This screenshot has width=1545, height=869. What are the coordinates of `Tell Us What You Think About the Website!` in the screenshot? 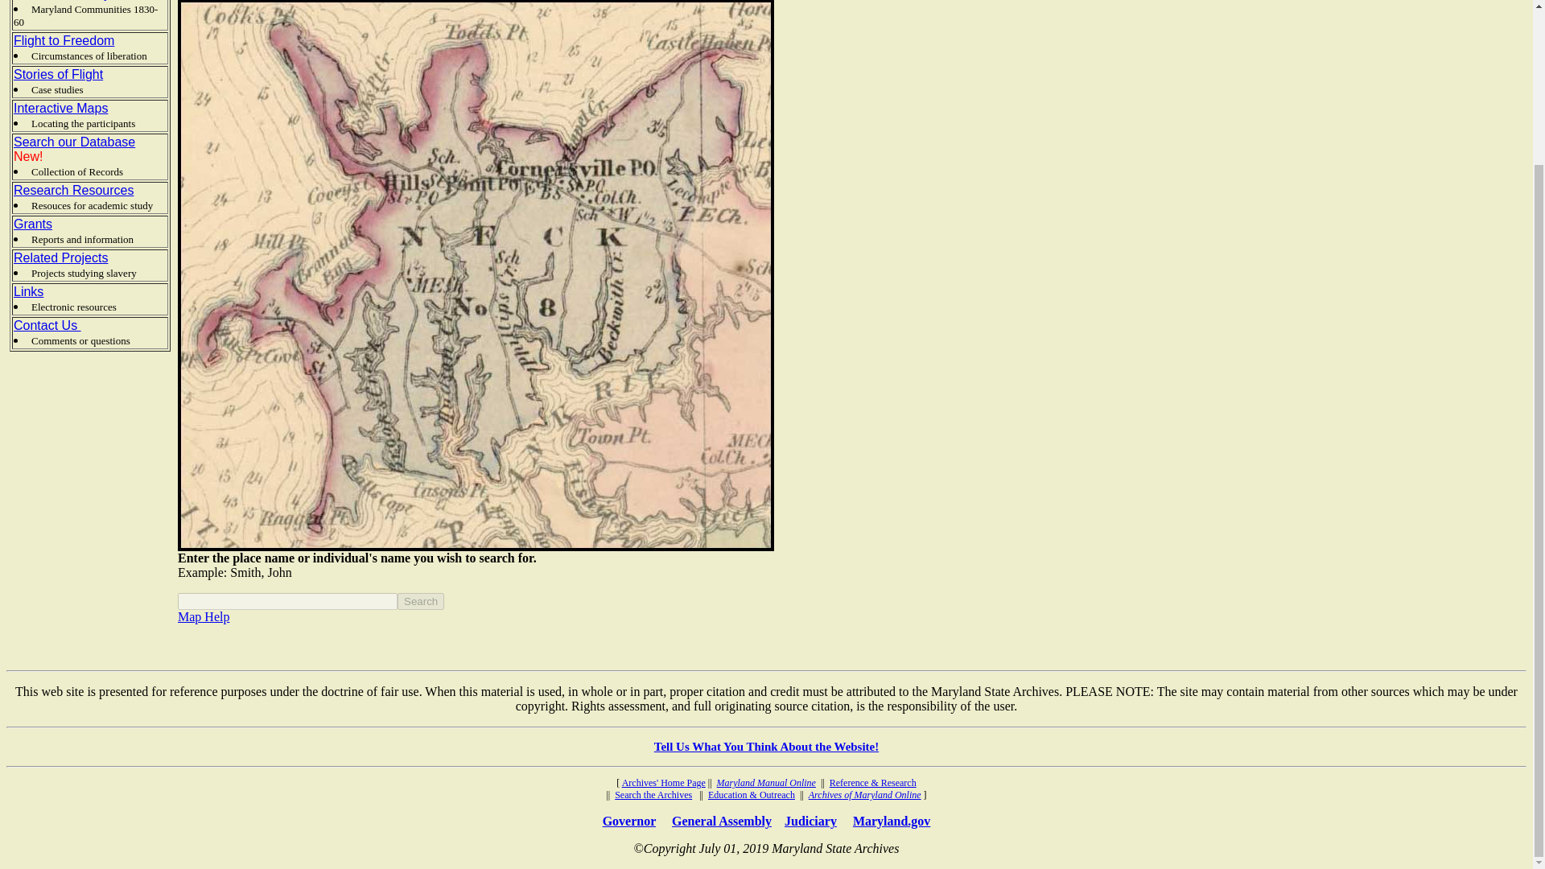 It's located at (766, 747).